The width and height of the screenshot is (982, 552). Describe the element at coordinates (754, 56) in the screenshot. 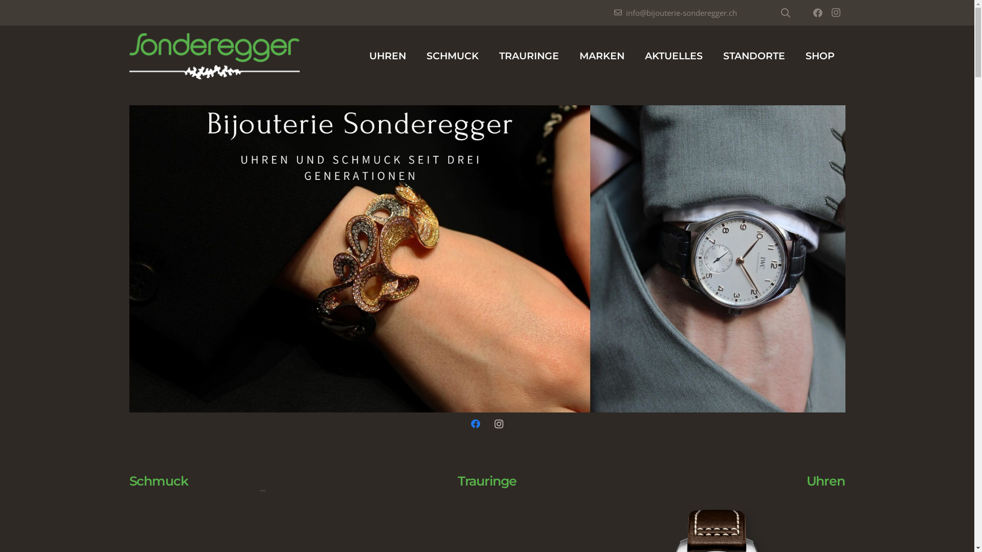

I see `STANDORTE` at that location.